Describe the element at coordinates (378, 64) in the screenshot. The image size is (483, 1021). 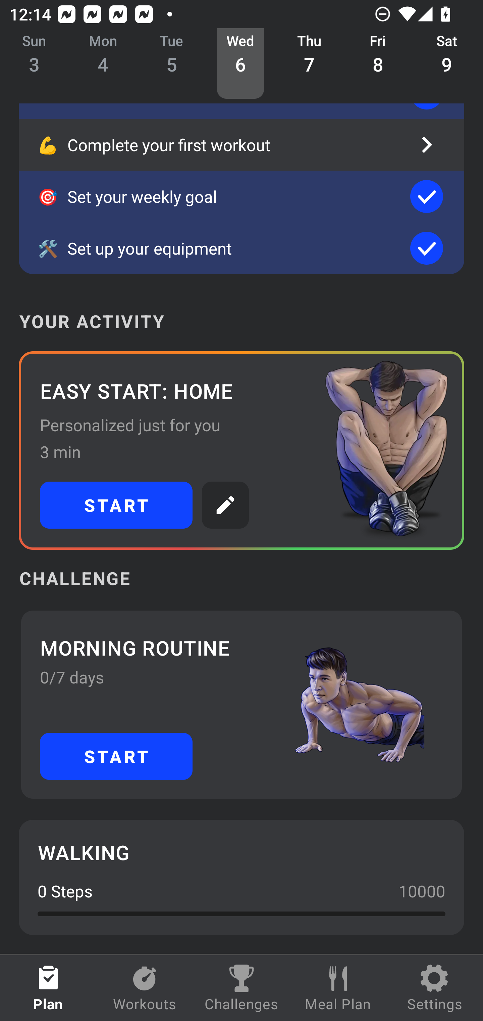
I see `Fri 8` at that location.